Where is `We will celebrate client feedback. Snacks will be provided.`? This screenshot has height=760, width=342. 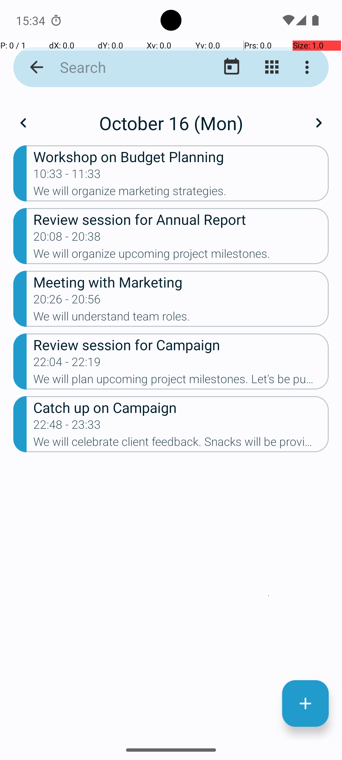 We will celebrate client feedback. Snacks will be provided. is located at coordinates (181, 444).